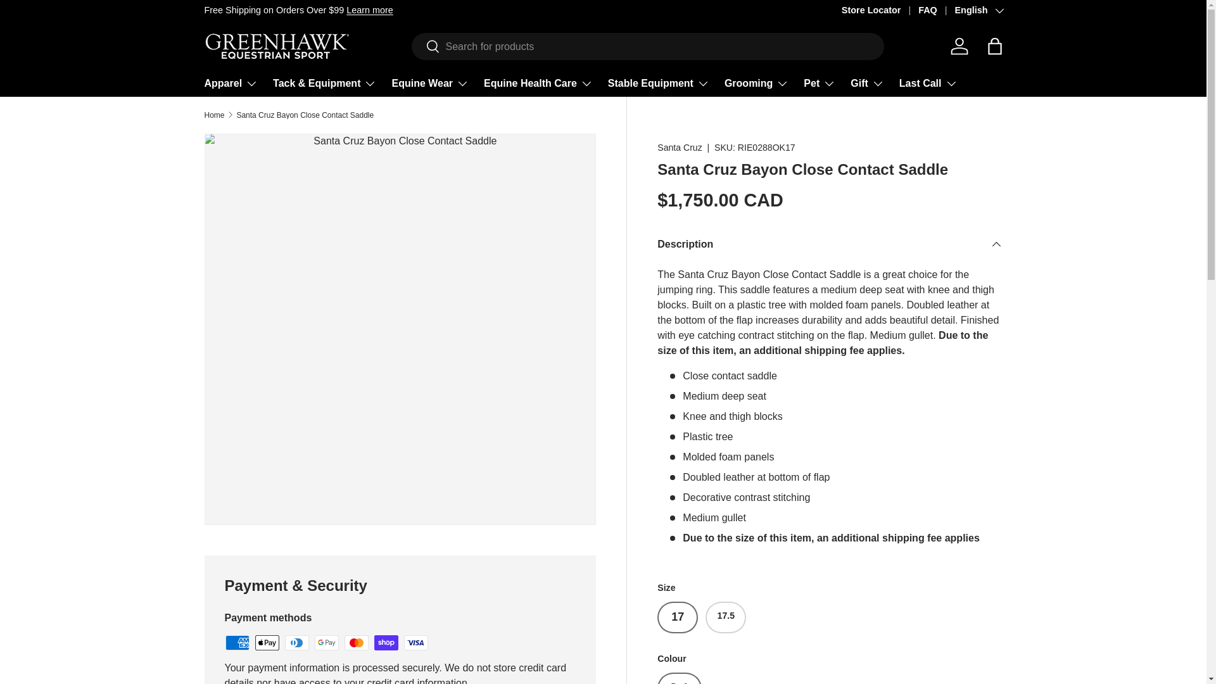 The height and width of the screenshot is (684, 1216). I want to click on FAQ, so click(936, 11).